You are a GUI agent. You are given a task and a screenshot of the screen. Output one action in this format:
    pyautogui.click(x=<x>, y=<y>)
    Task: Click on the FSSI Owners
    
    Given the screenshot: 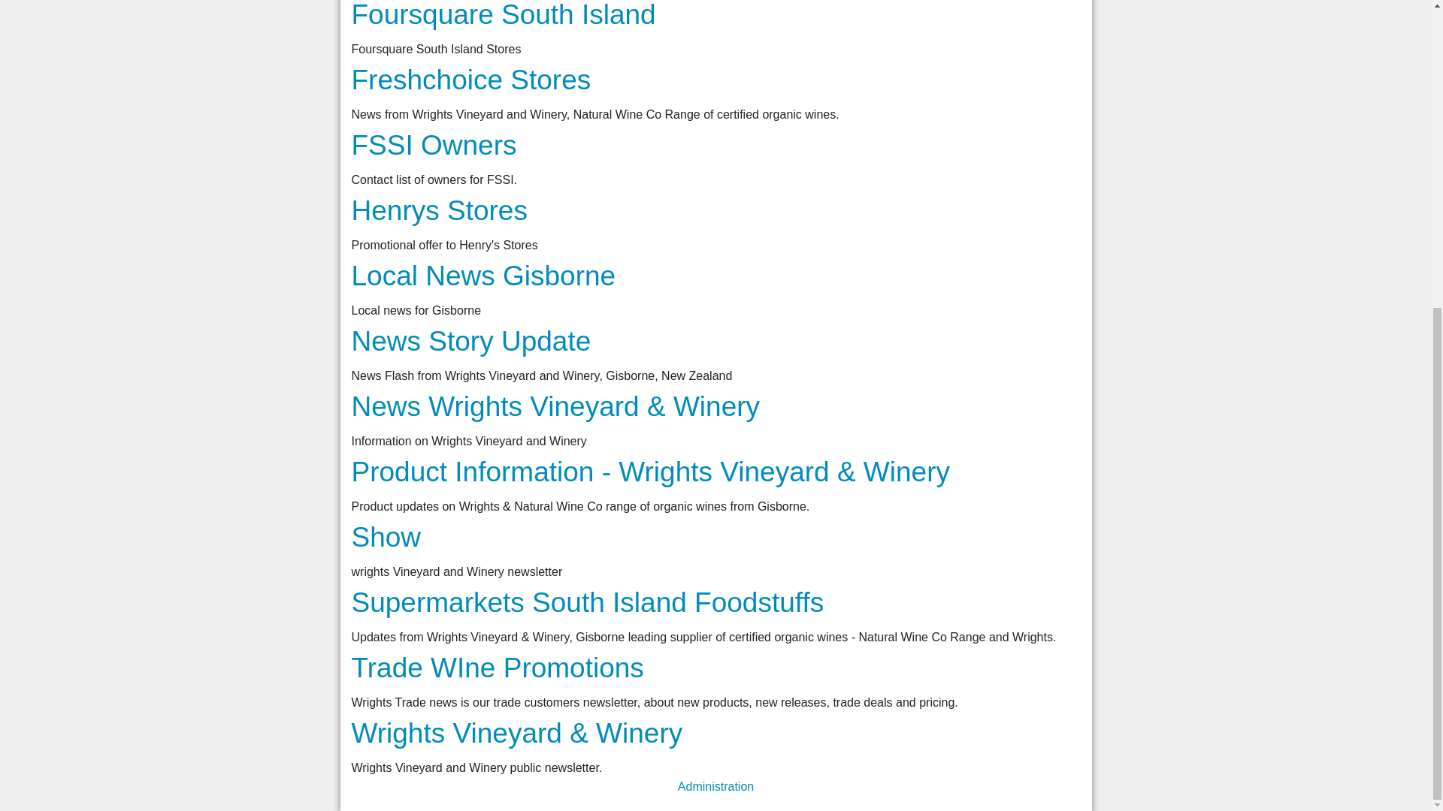 What is the action you would take?
    pyautogui.click(x=434, y=144)
    